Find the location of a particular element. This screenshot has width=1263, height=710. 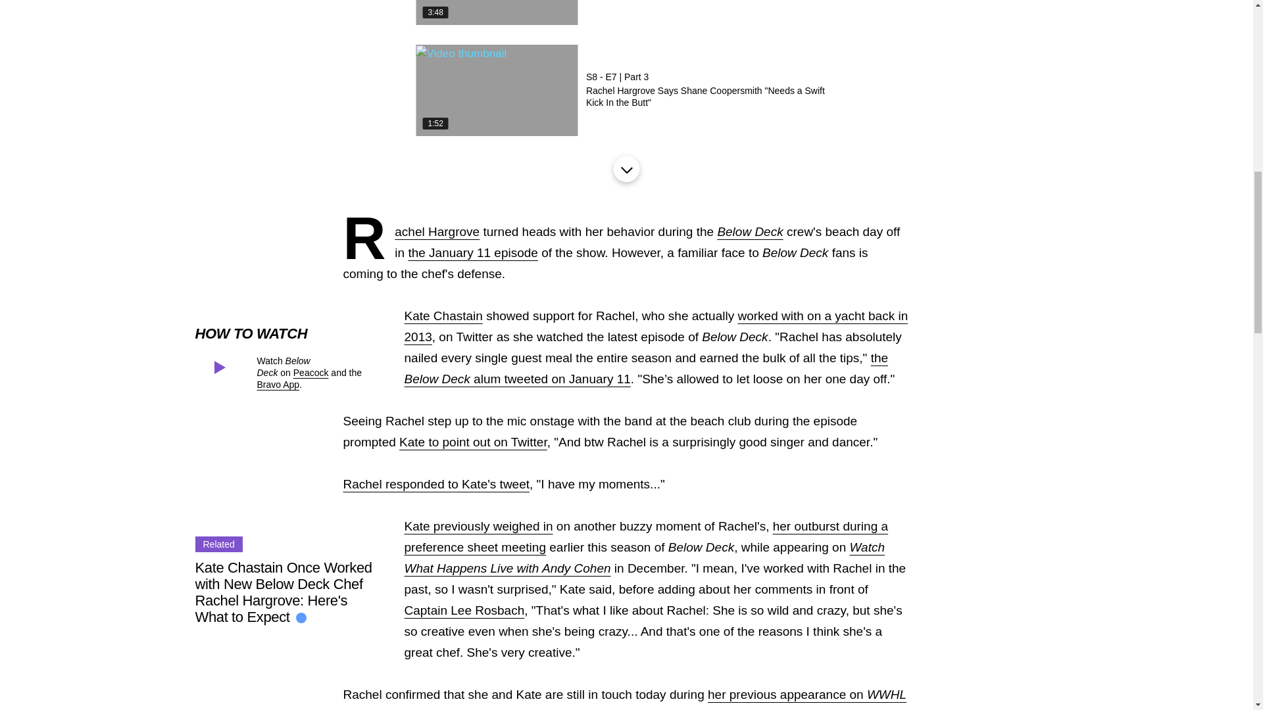

Kate to point out on Twitter is located at coordinates (472, 442).